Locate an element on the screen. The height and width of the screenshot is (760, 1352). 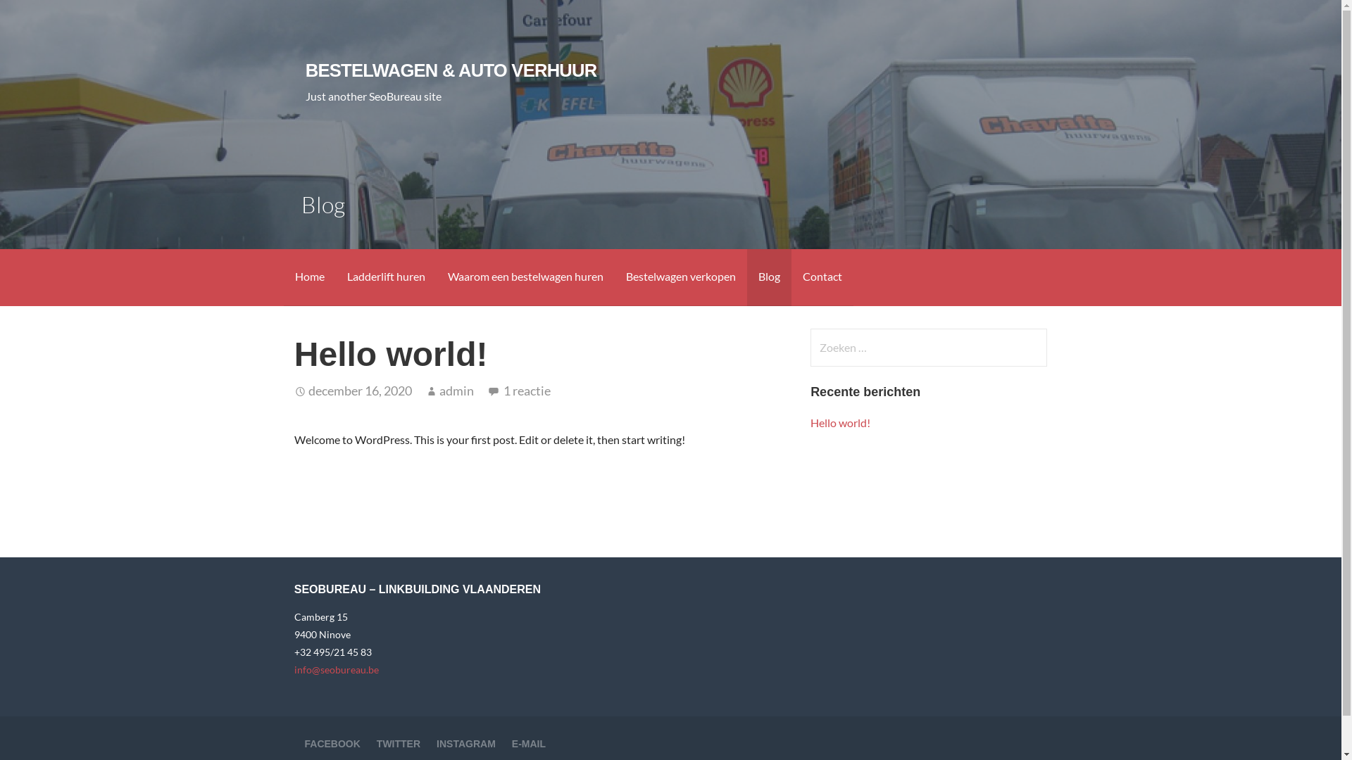
Home is located at coordinates (309, 277).